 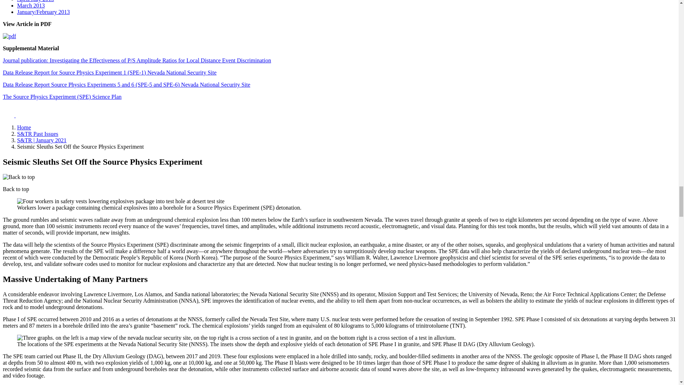 What do you see at coordinates (9, 115) in the screenshot?
I see `Share to X` at bounding box center [9, 115].